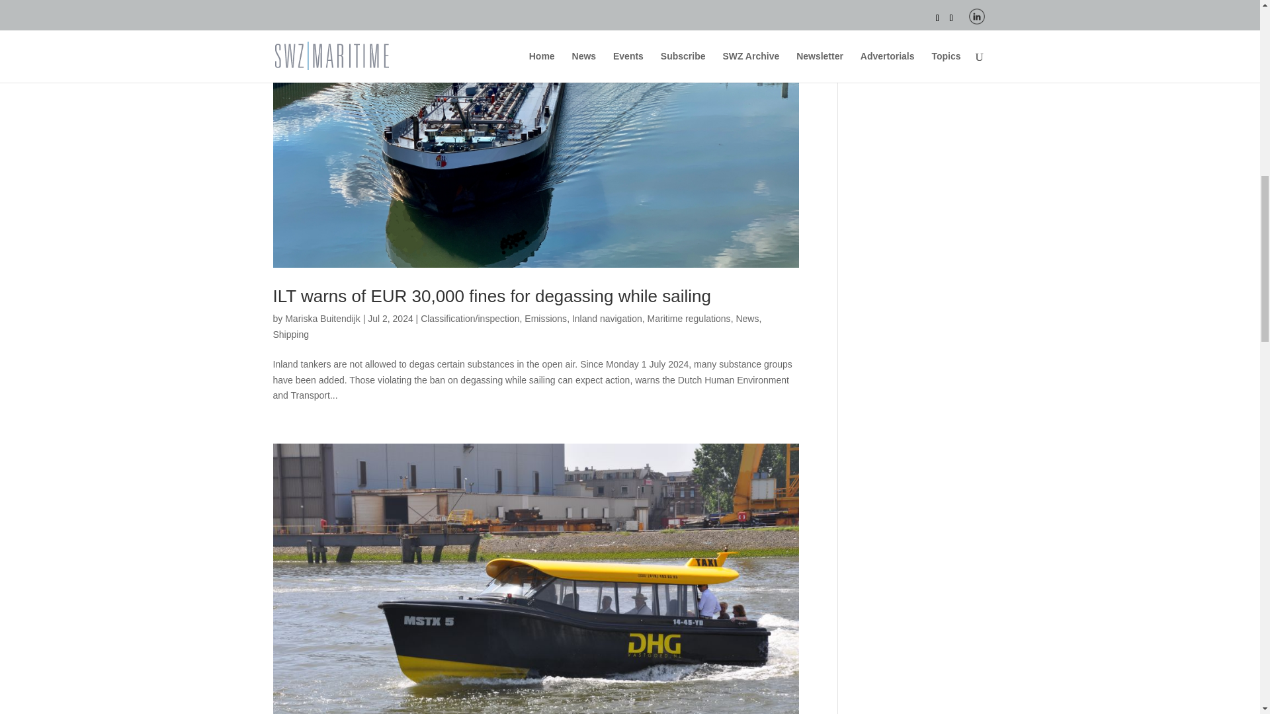 This screenshot has height=714, width=1270. What do you see at coordinates (323, 319) in the screenshot?
I see `Mariska Buitendijk` at bounding box center [323, 319].